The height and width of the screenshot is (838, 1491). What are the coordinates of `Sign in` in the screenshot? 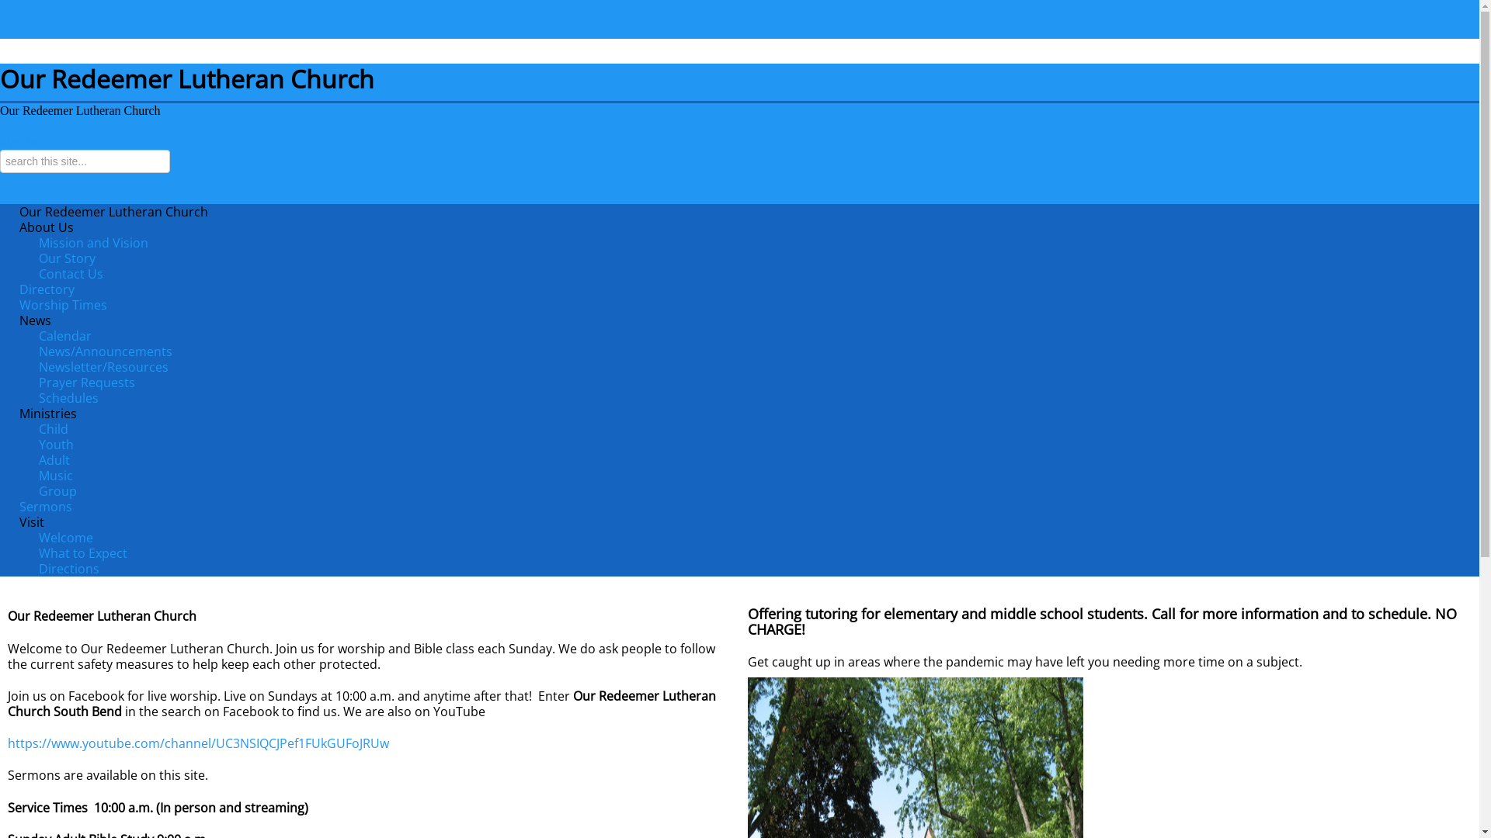 It's located at (18, 141).